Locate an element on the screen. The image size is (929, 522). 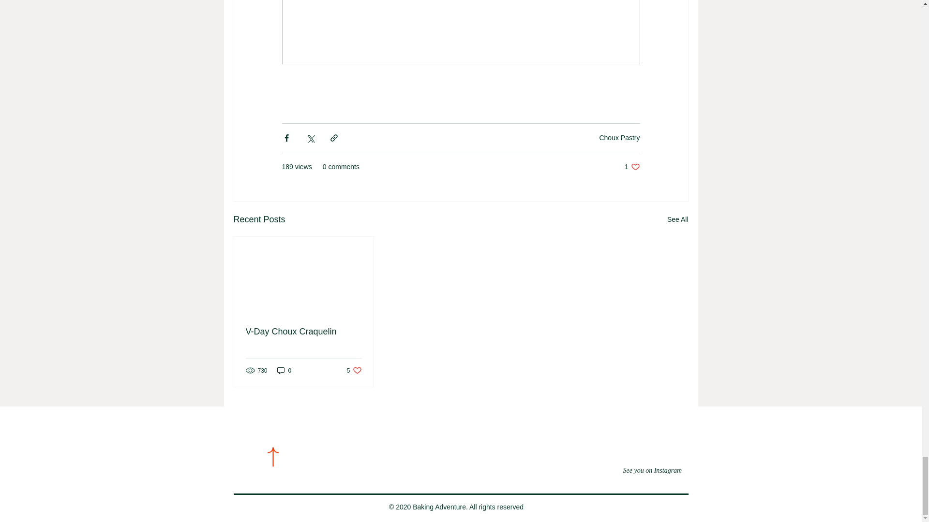
Choux Pastry is located at coordinates (284, 370).